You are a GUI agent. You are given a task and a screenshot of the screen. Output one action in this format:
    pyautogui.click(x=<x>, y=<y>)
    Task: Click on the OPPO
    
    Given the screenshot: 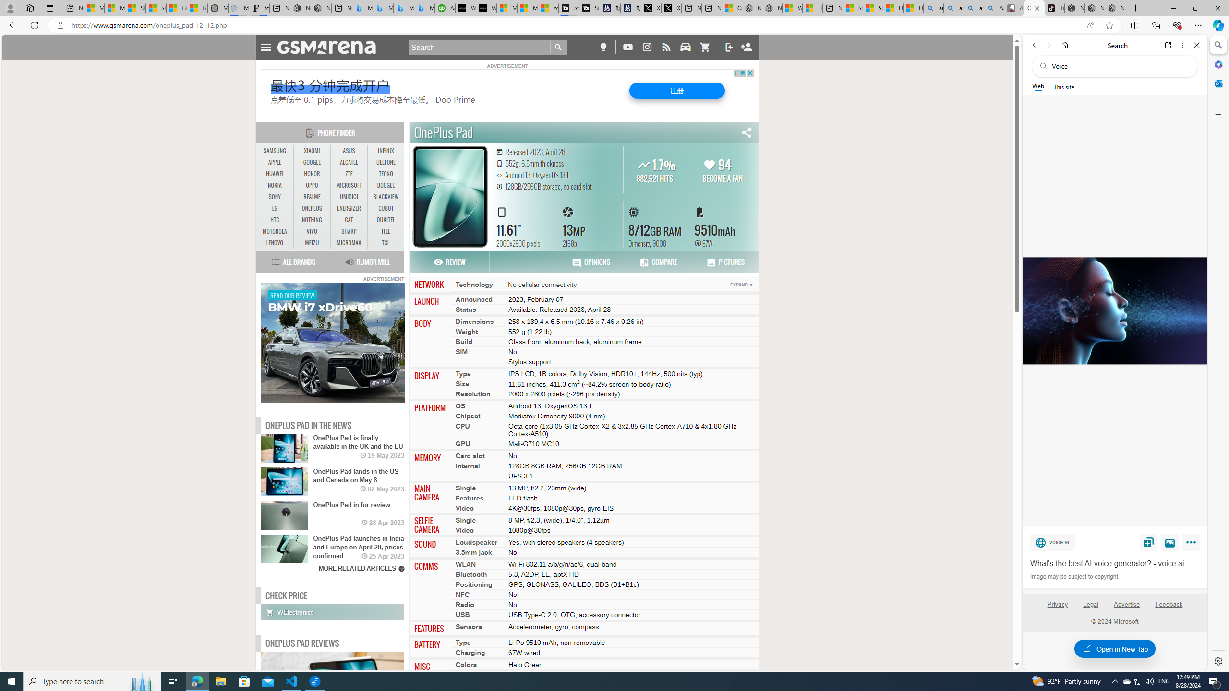 What is the action you would take?
    pyautogui.click(x=312, y=186)
    